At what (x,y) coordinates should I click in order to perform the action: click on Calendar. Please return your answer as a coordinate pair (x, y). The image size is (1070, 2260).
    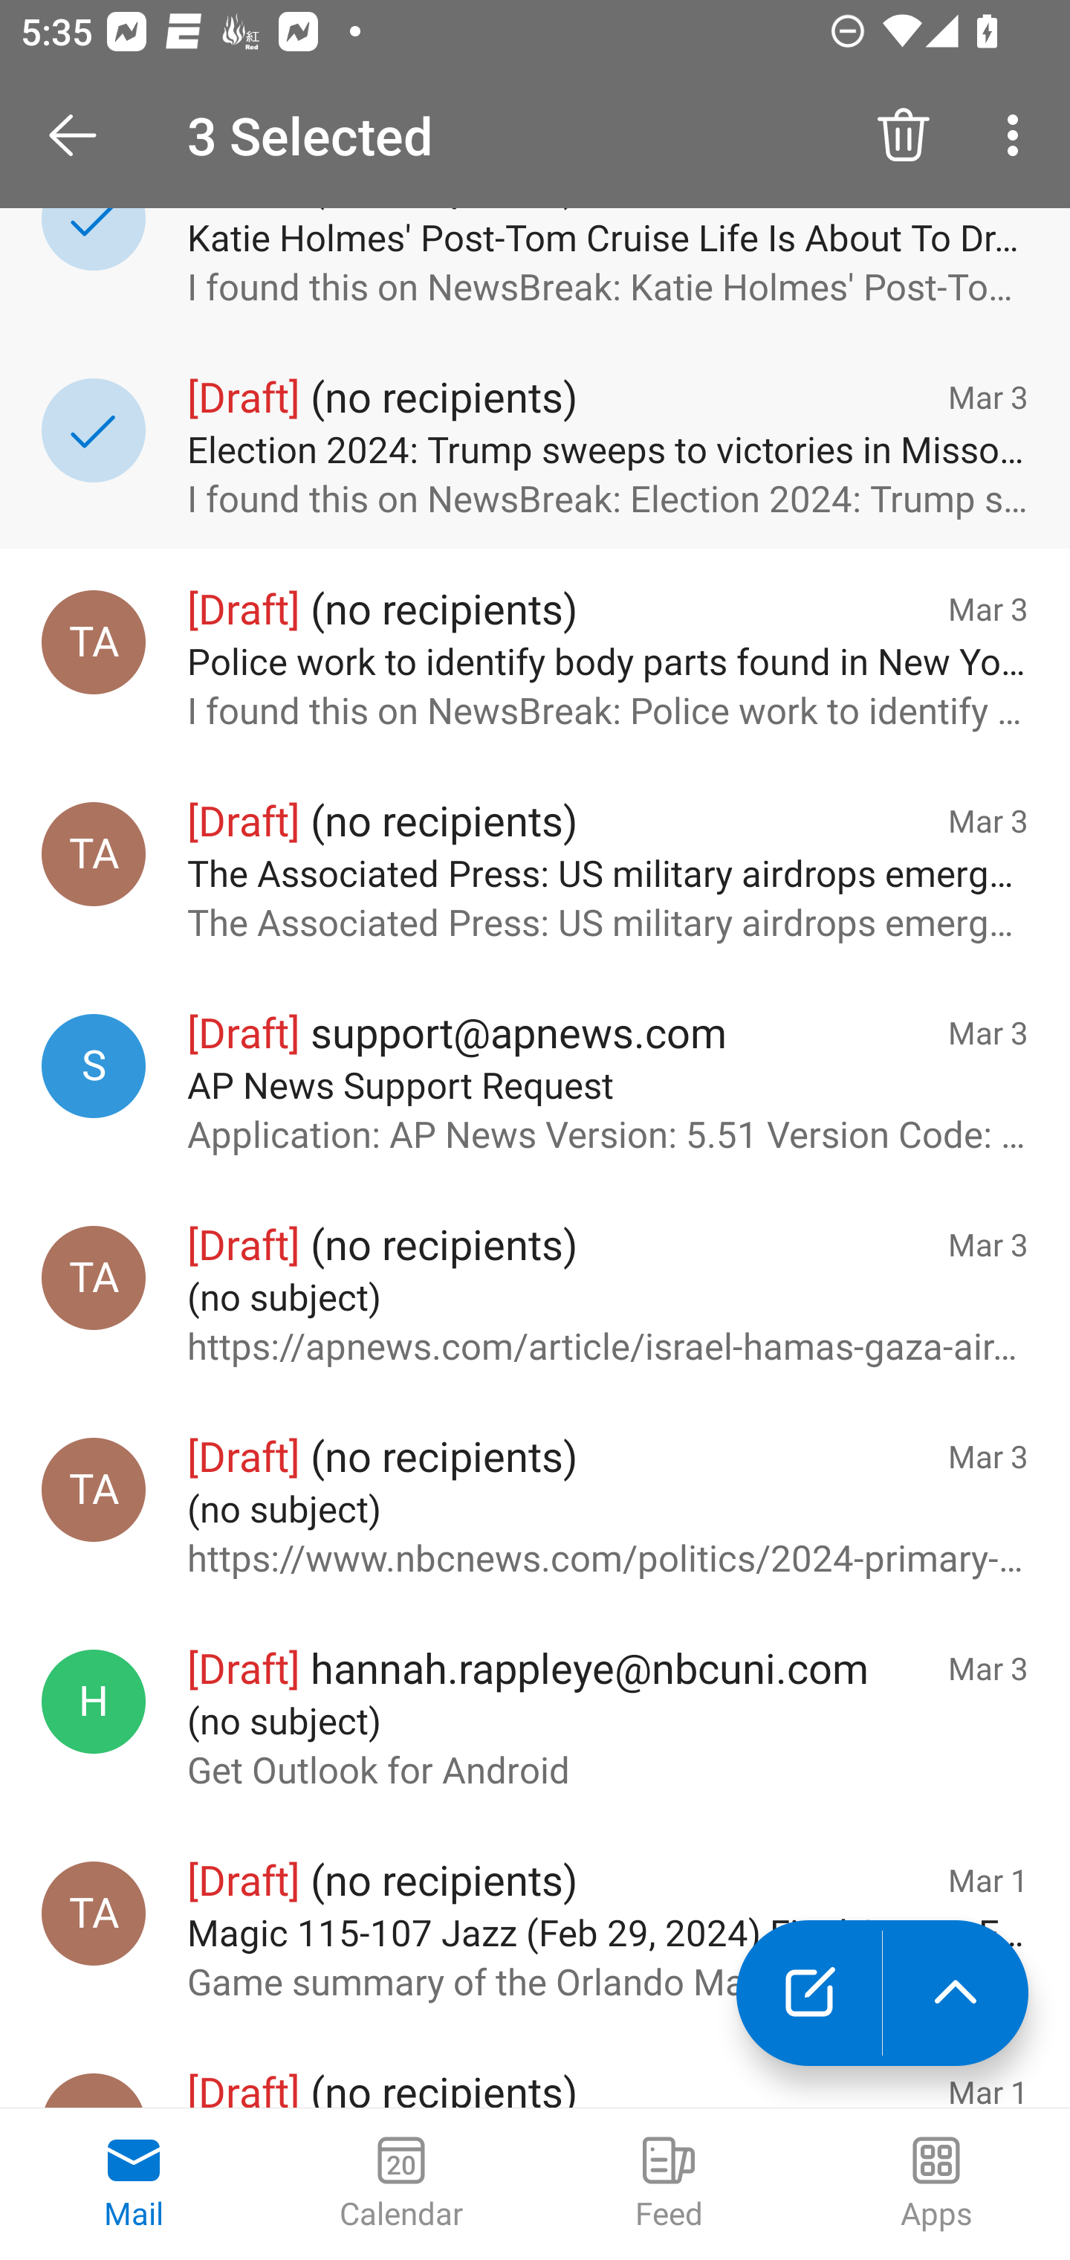
    Looking at the image, I should click on (401, 2184).